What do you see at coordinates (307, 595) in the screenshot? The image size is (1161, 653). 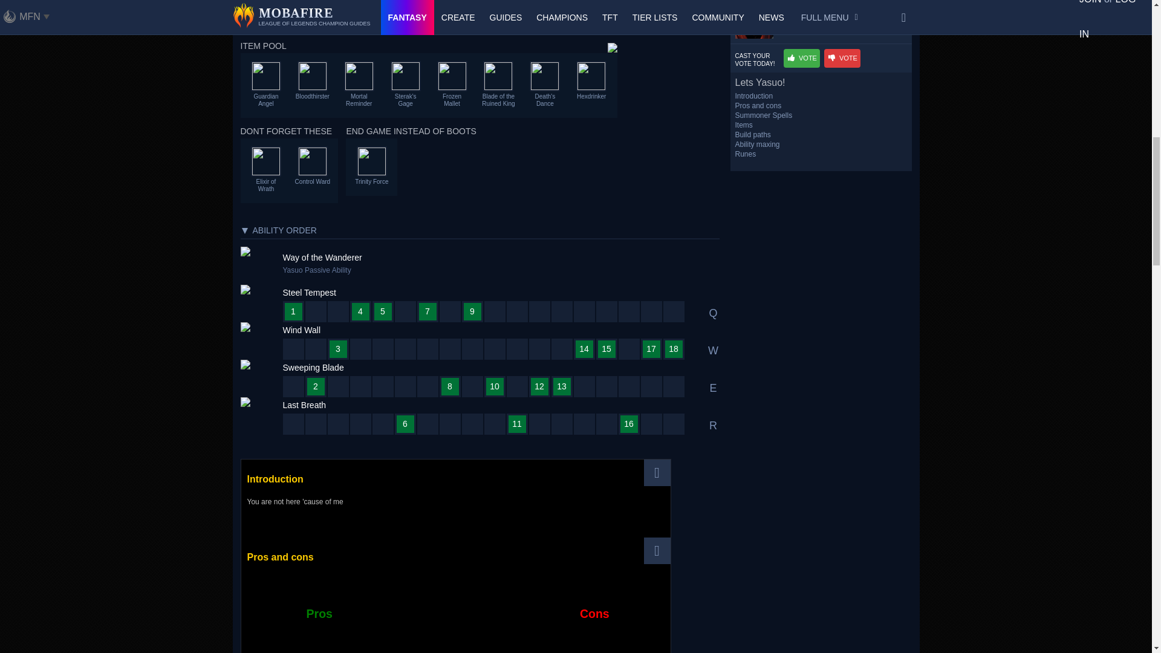 I see `Sweeping Blade` at bounding box center [307, 595].